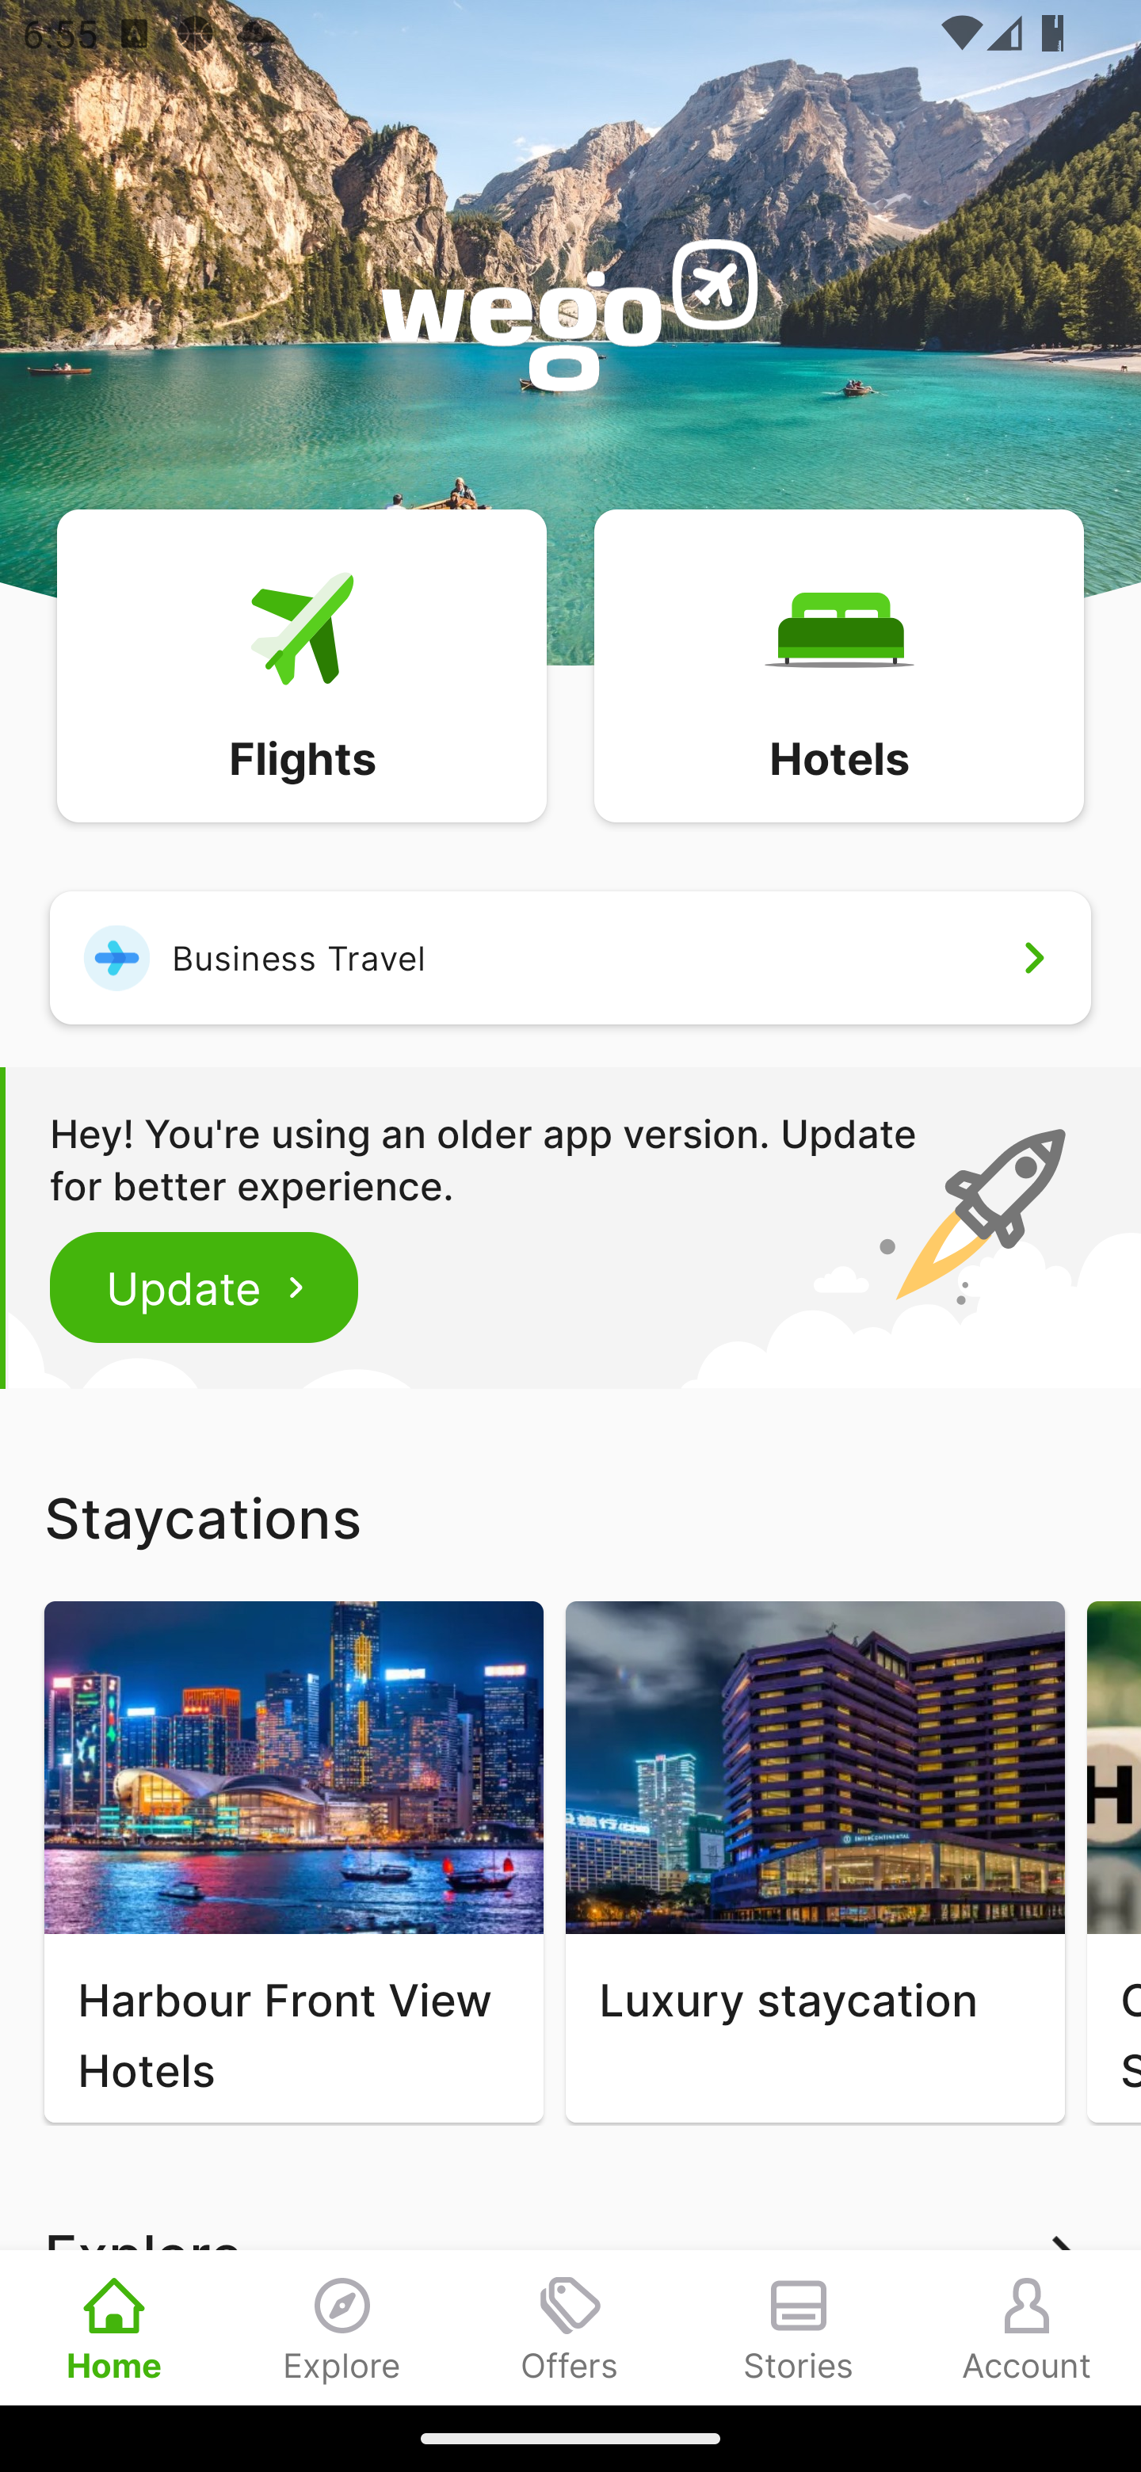  Describe the element at coordinates (838, 664) in the screenshot. I see `Hotels` at that location.